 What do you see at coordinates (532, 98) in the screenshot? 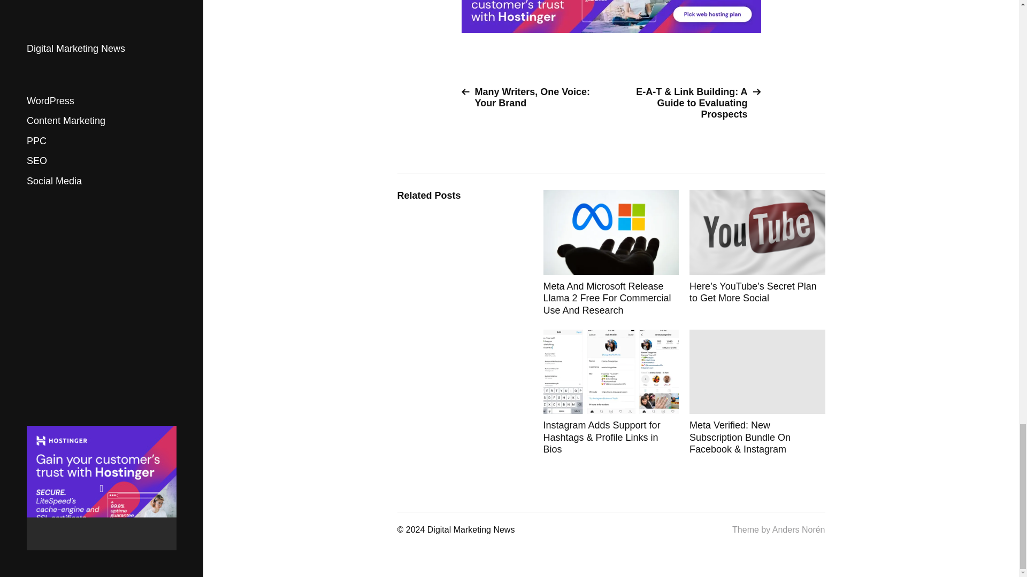
I see `Many Writers, One Voice: Your Brand` at bounding box center [532, 98].